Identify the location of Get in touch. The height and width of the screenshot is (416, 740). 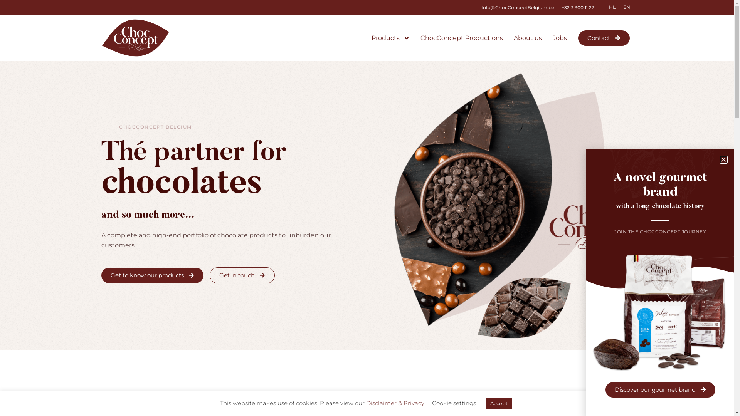
(242, 275).